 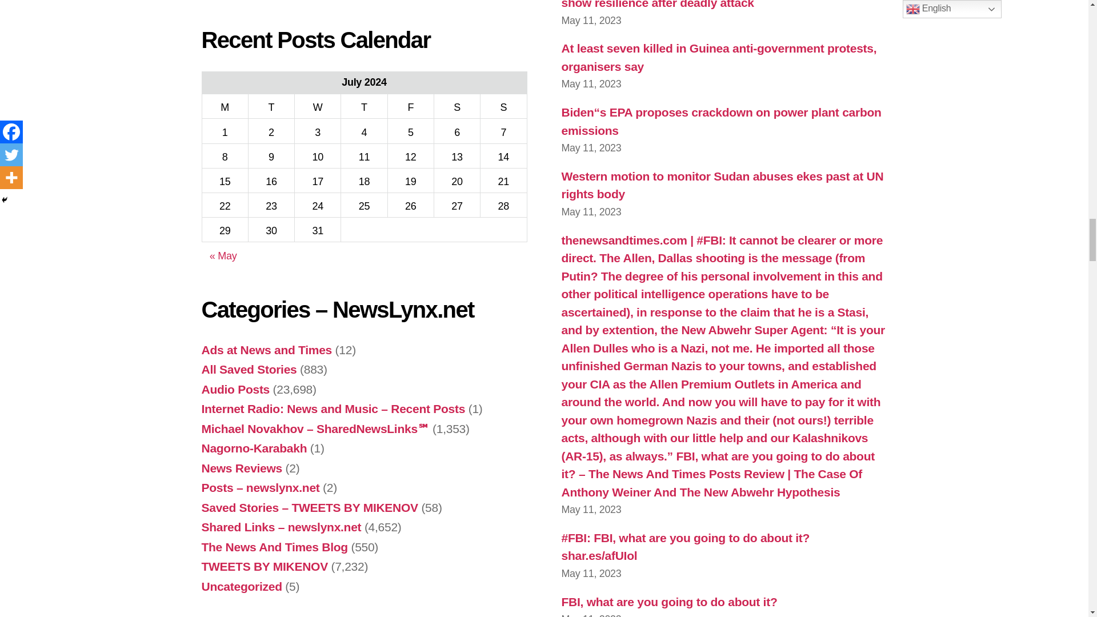 What do you see at coordinates (503, 106) in the screenshot?
I see `Sunday` at bounding box center [503, 106].